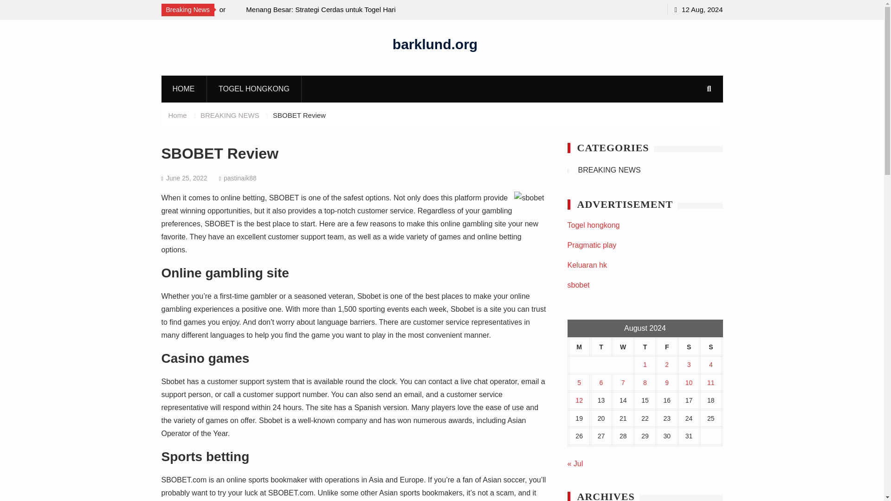  I want to click on barklund.org, so click(435, 44).